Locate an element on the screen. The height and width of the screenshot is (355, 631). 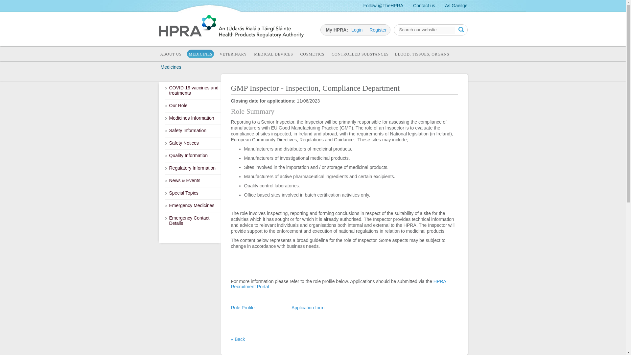
Contact us is located at coordinates (424, 5).